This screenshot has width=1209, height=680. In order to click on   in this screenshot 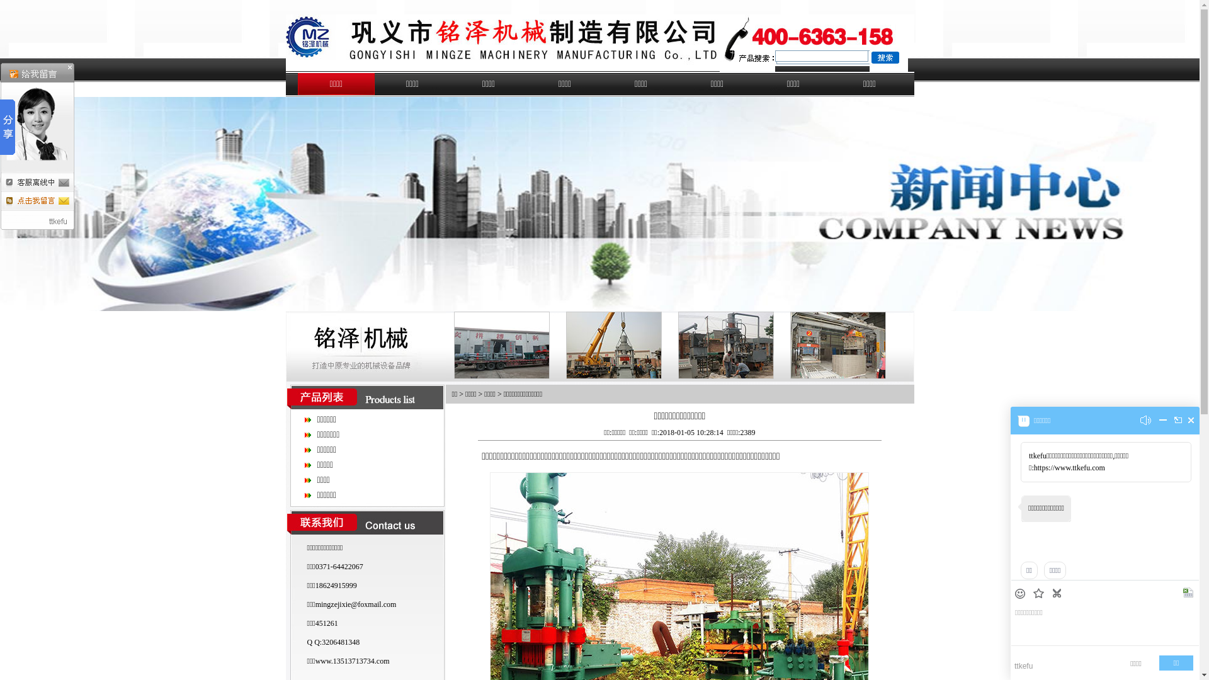, I will do `click(1021, 594)`.